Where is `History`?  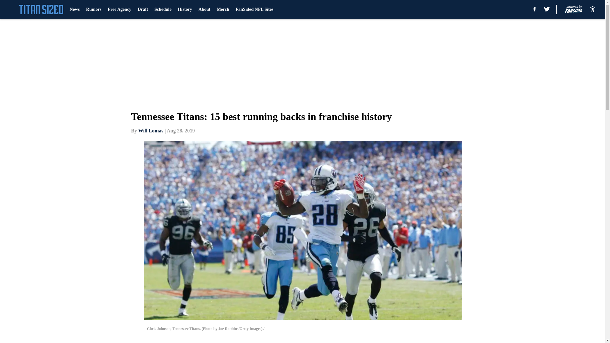
History is located at coordinates (185, 10).